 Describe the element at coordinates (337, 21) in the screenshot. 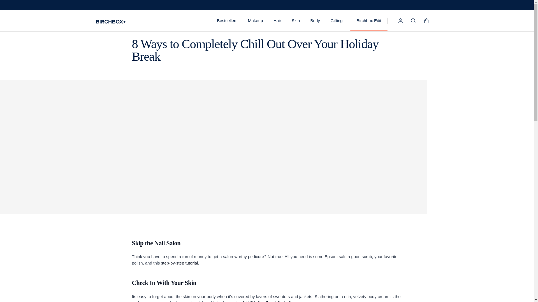

I see `Gifting` at that location.